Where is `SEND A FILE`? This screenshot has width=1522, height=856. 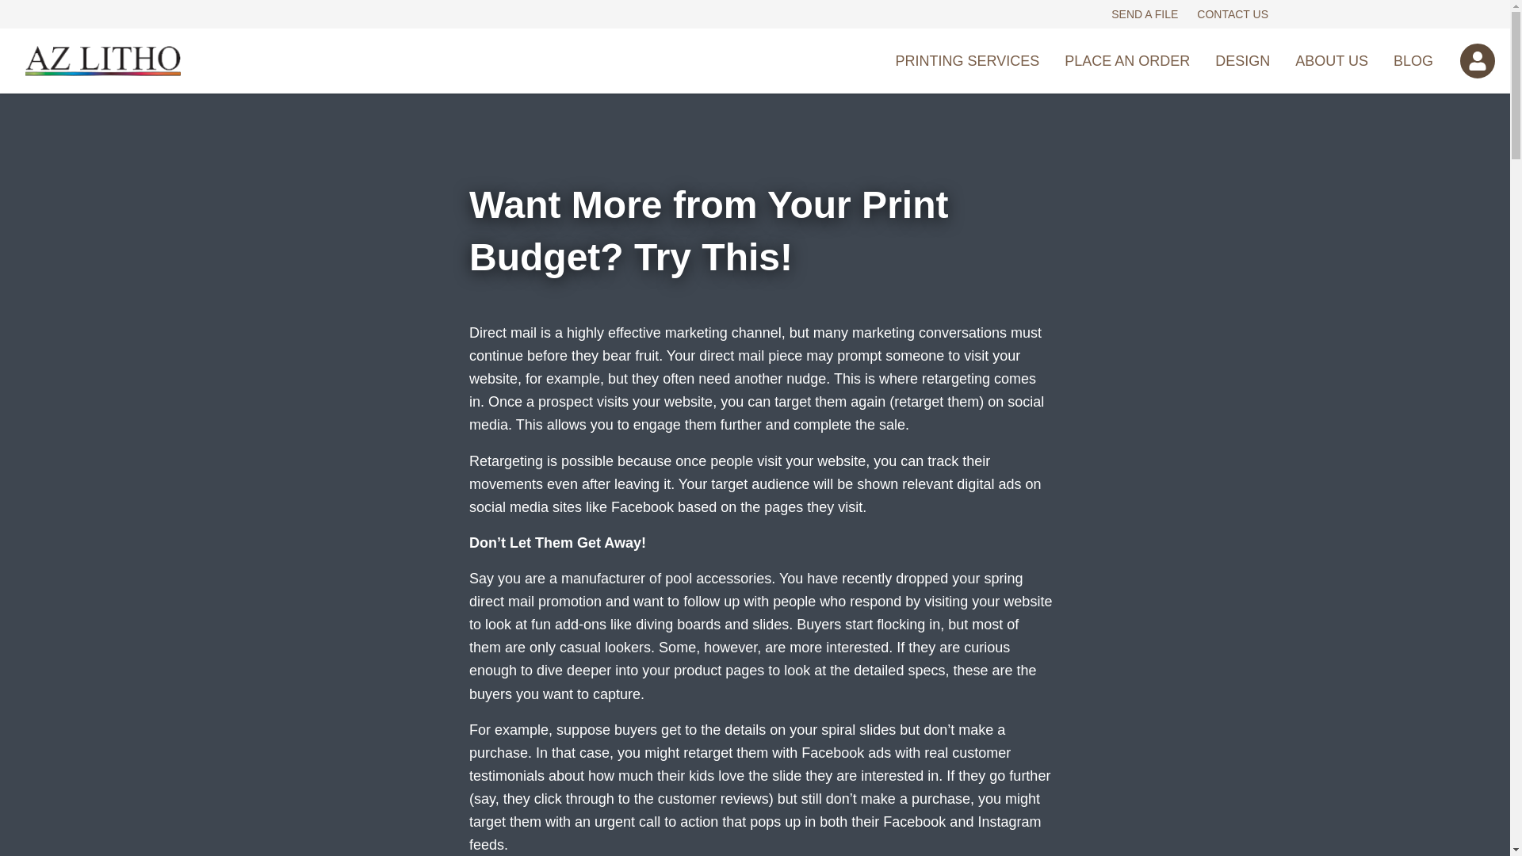 SEND A FILE is located at coordinates (1145, 13).